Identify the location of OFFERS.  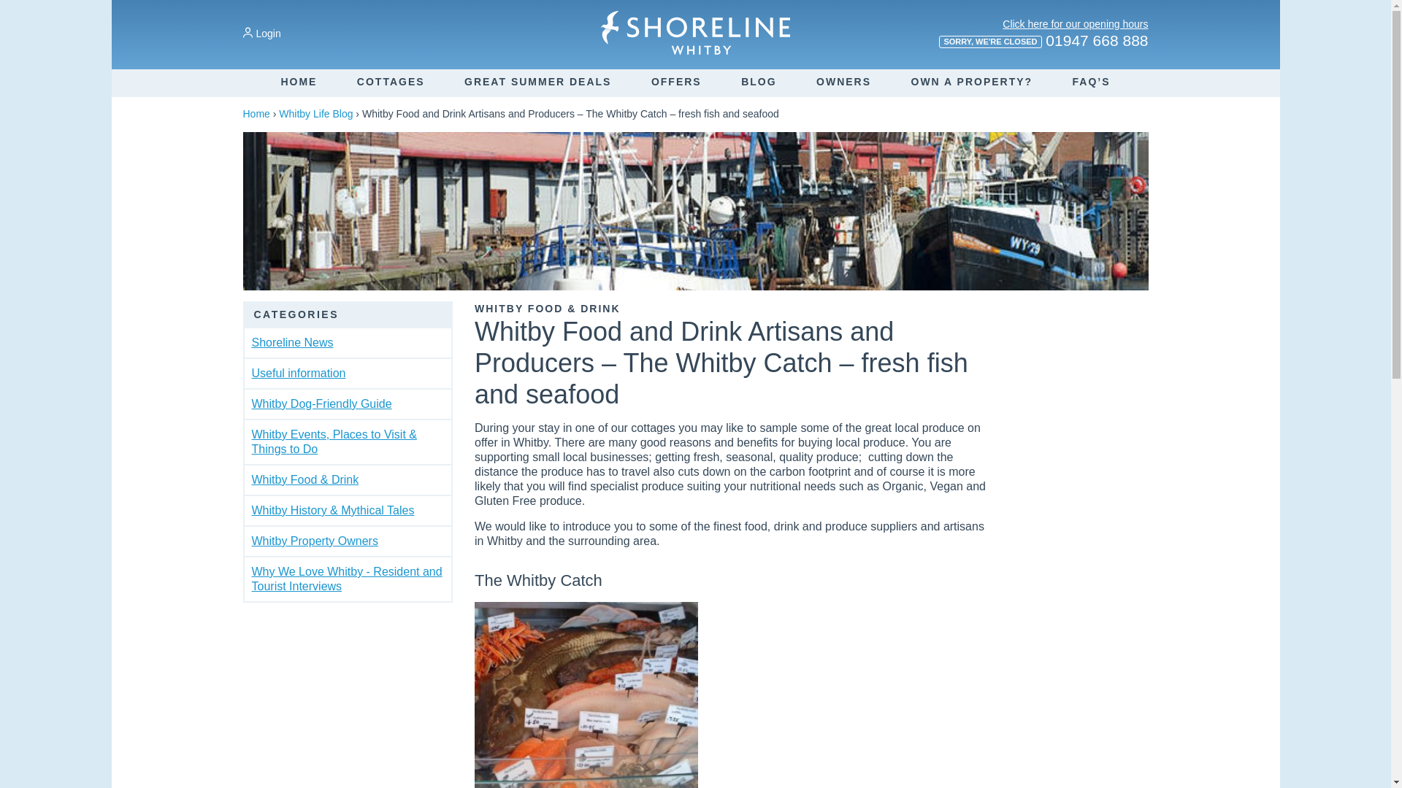
(676, 81).